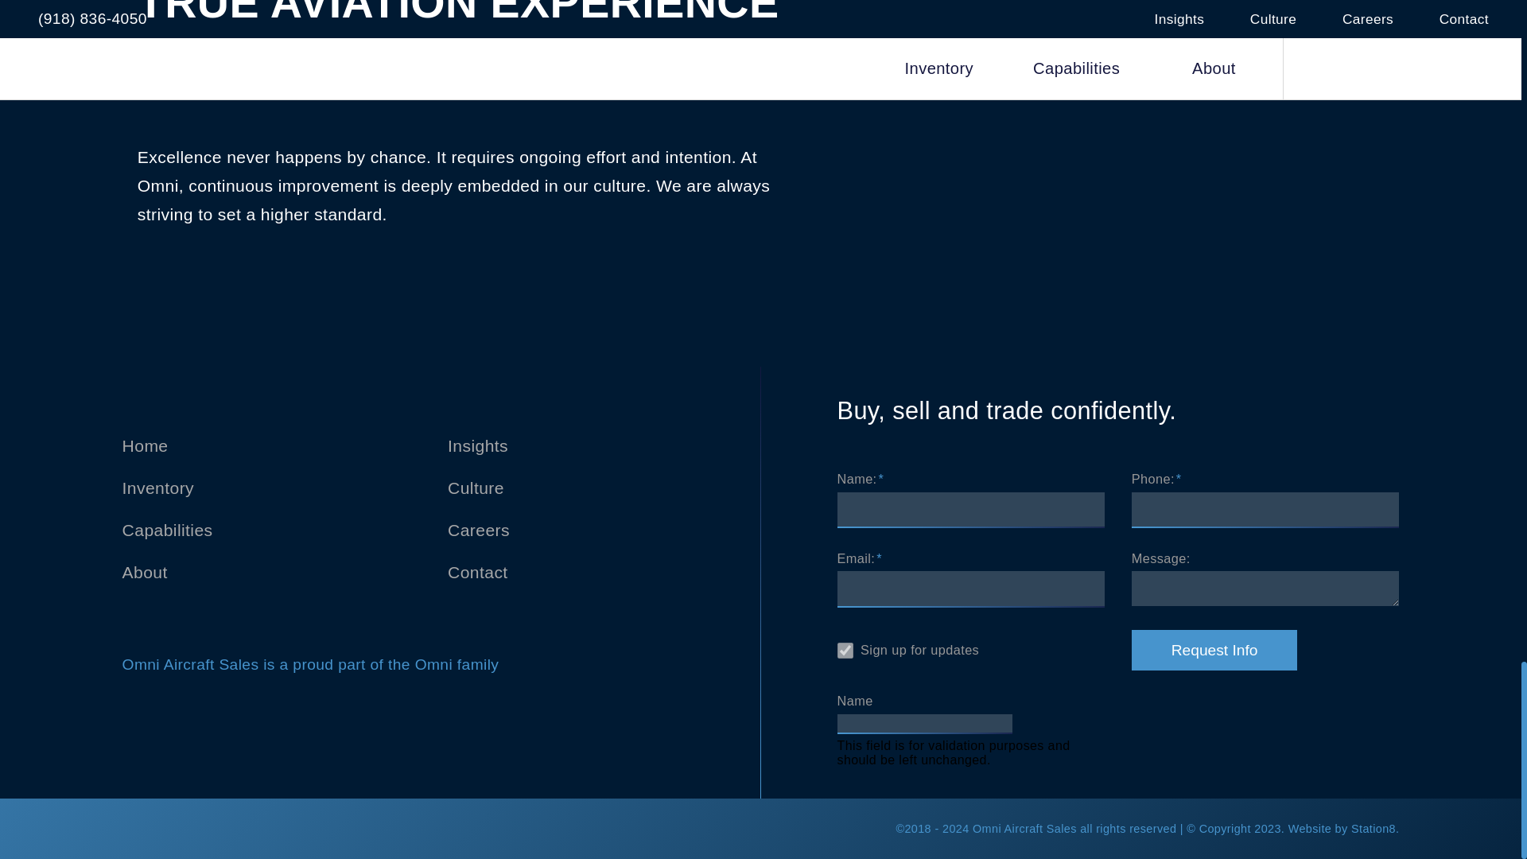  What do you see at coordinates (479, 530) in the screenshot?
I see `Careers` at bounding box center [479, 530].